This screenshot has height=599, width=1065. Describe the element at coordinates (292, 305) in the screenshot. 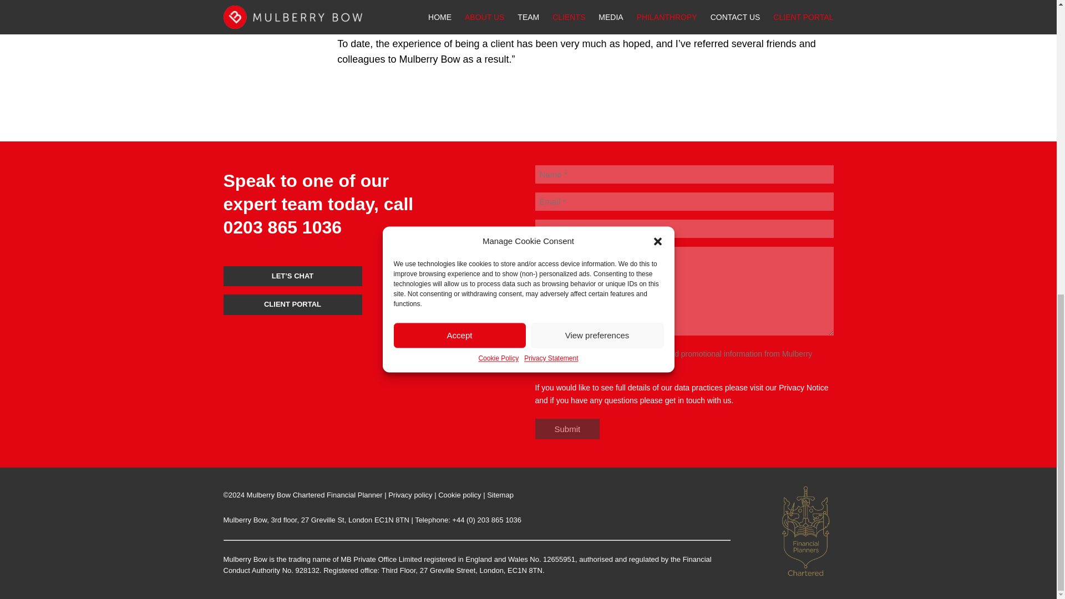

I see `CLIENT PORTAL` at that location.